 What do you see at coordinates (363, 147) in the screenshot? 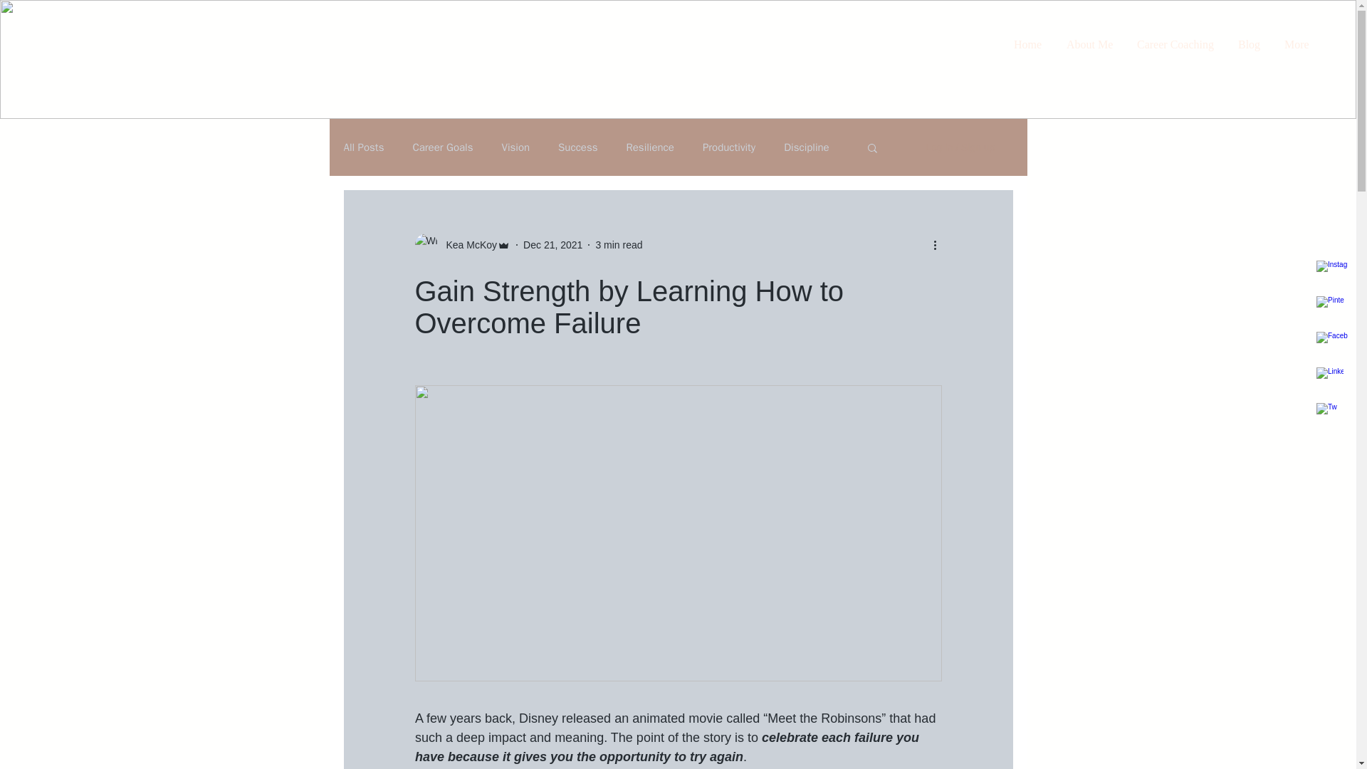
I see `All Posts` at bounding box center [363, 147].